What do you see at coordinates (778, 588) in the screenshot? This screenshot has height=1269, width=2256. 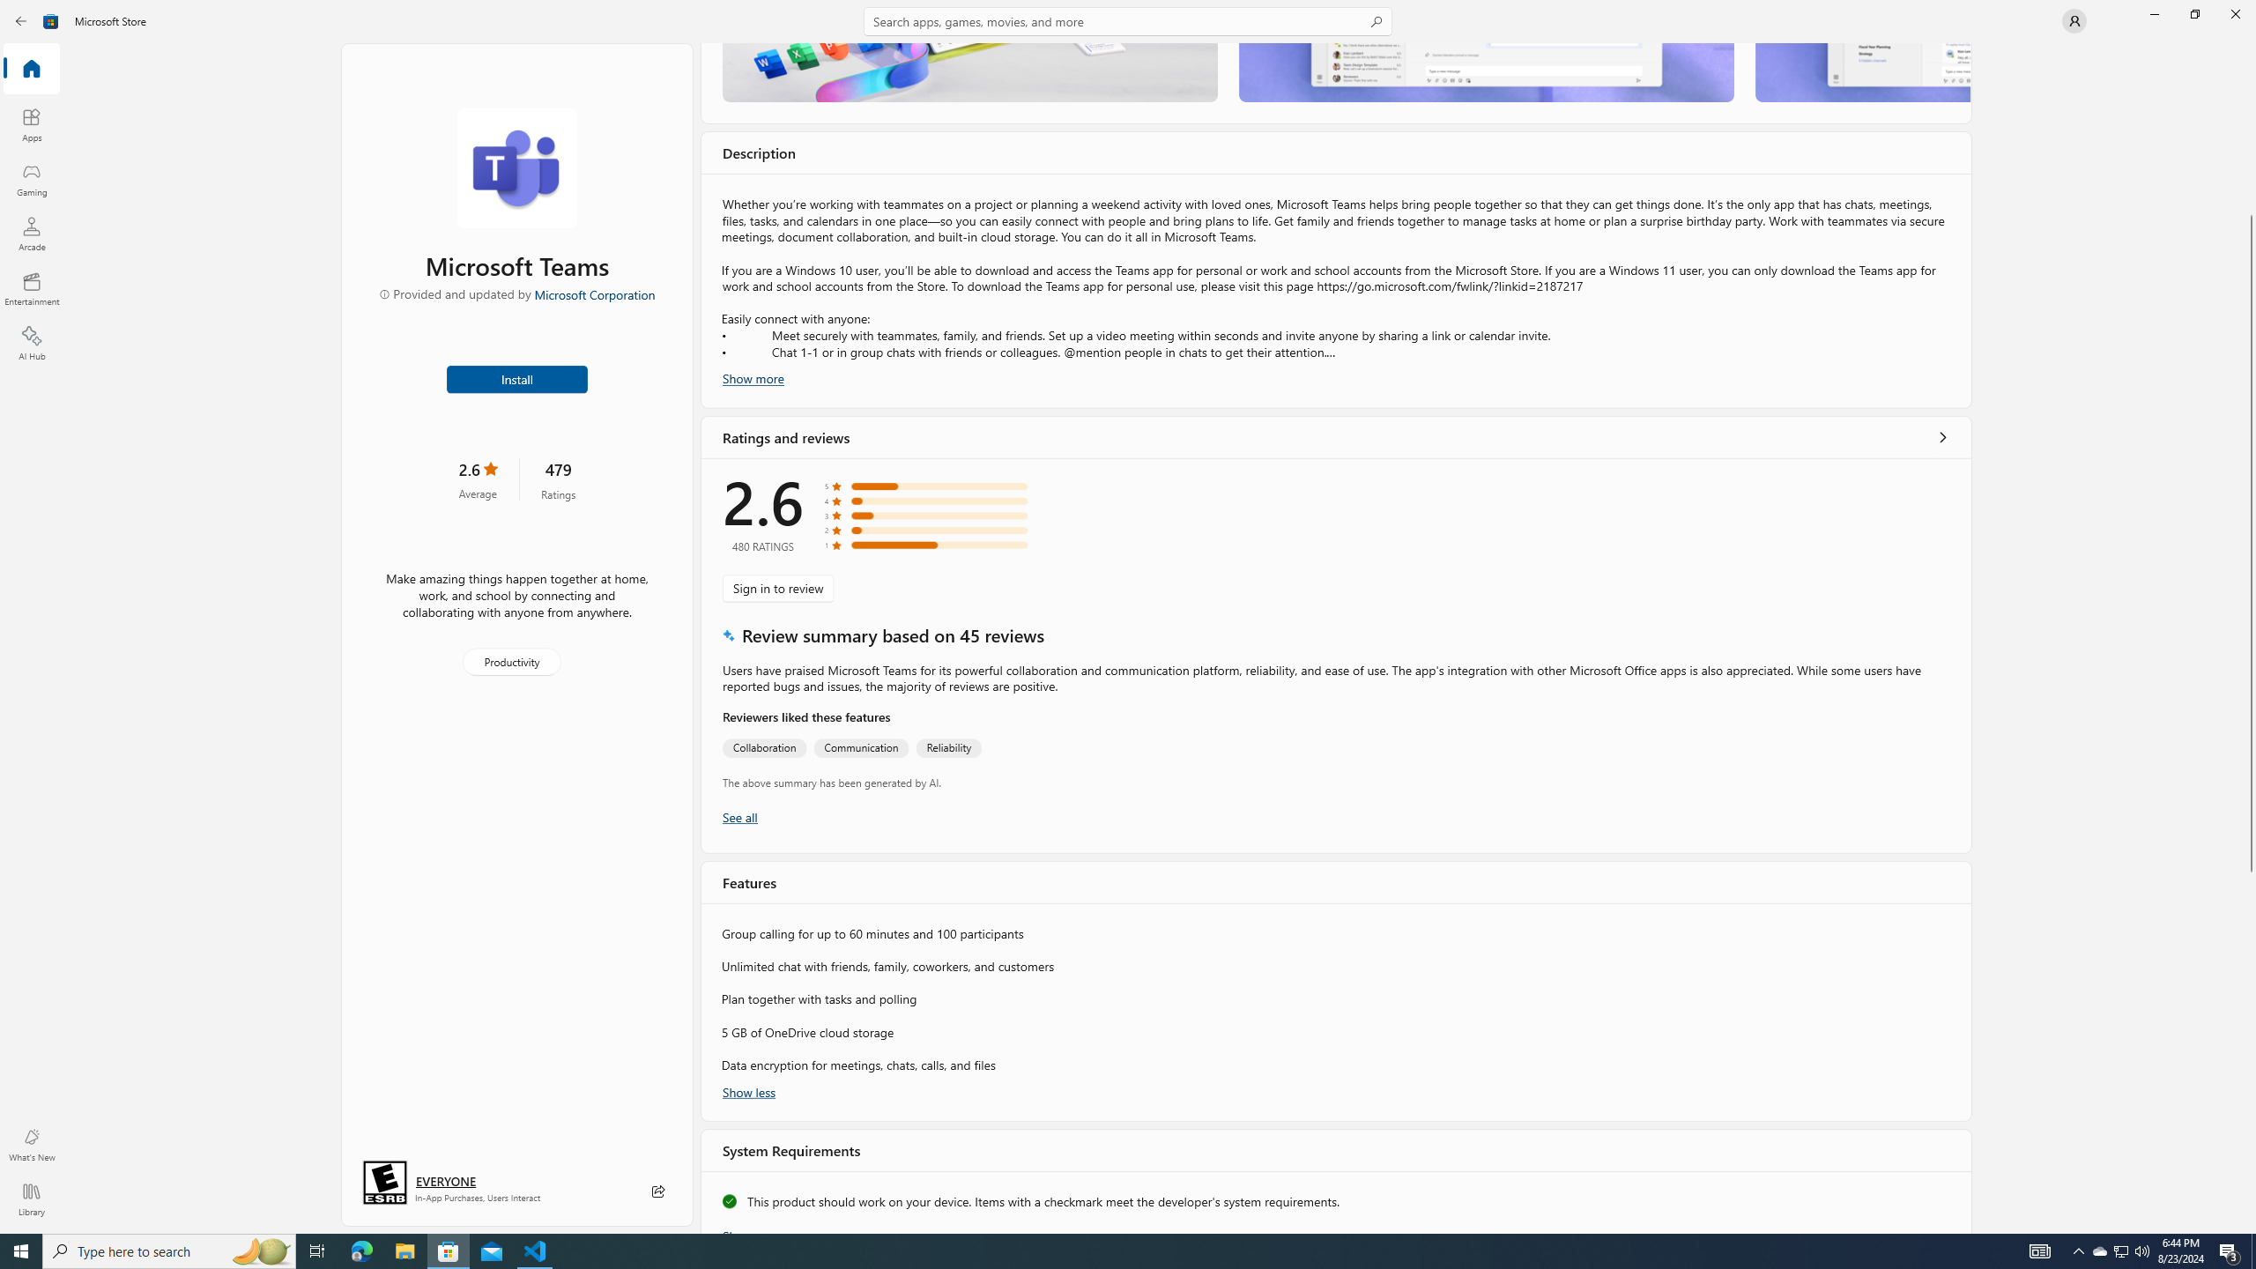 I see `Sign in to review` at bounding box center [778, 588].